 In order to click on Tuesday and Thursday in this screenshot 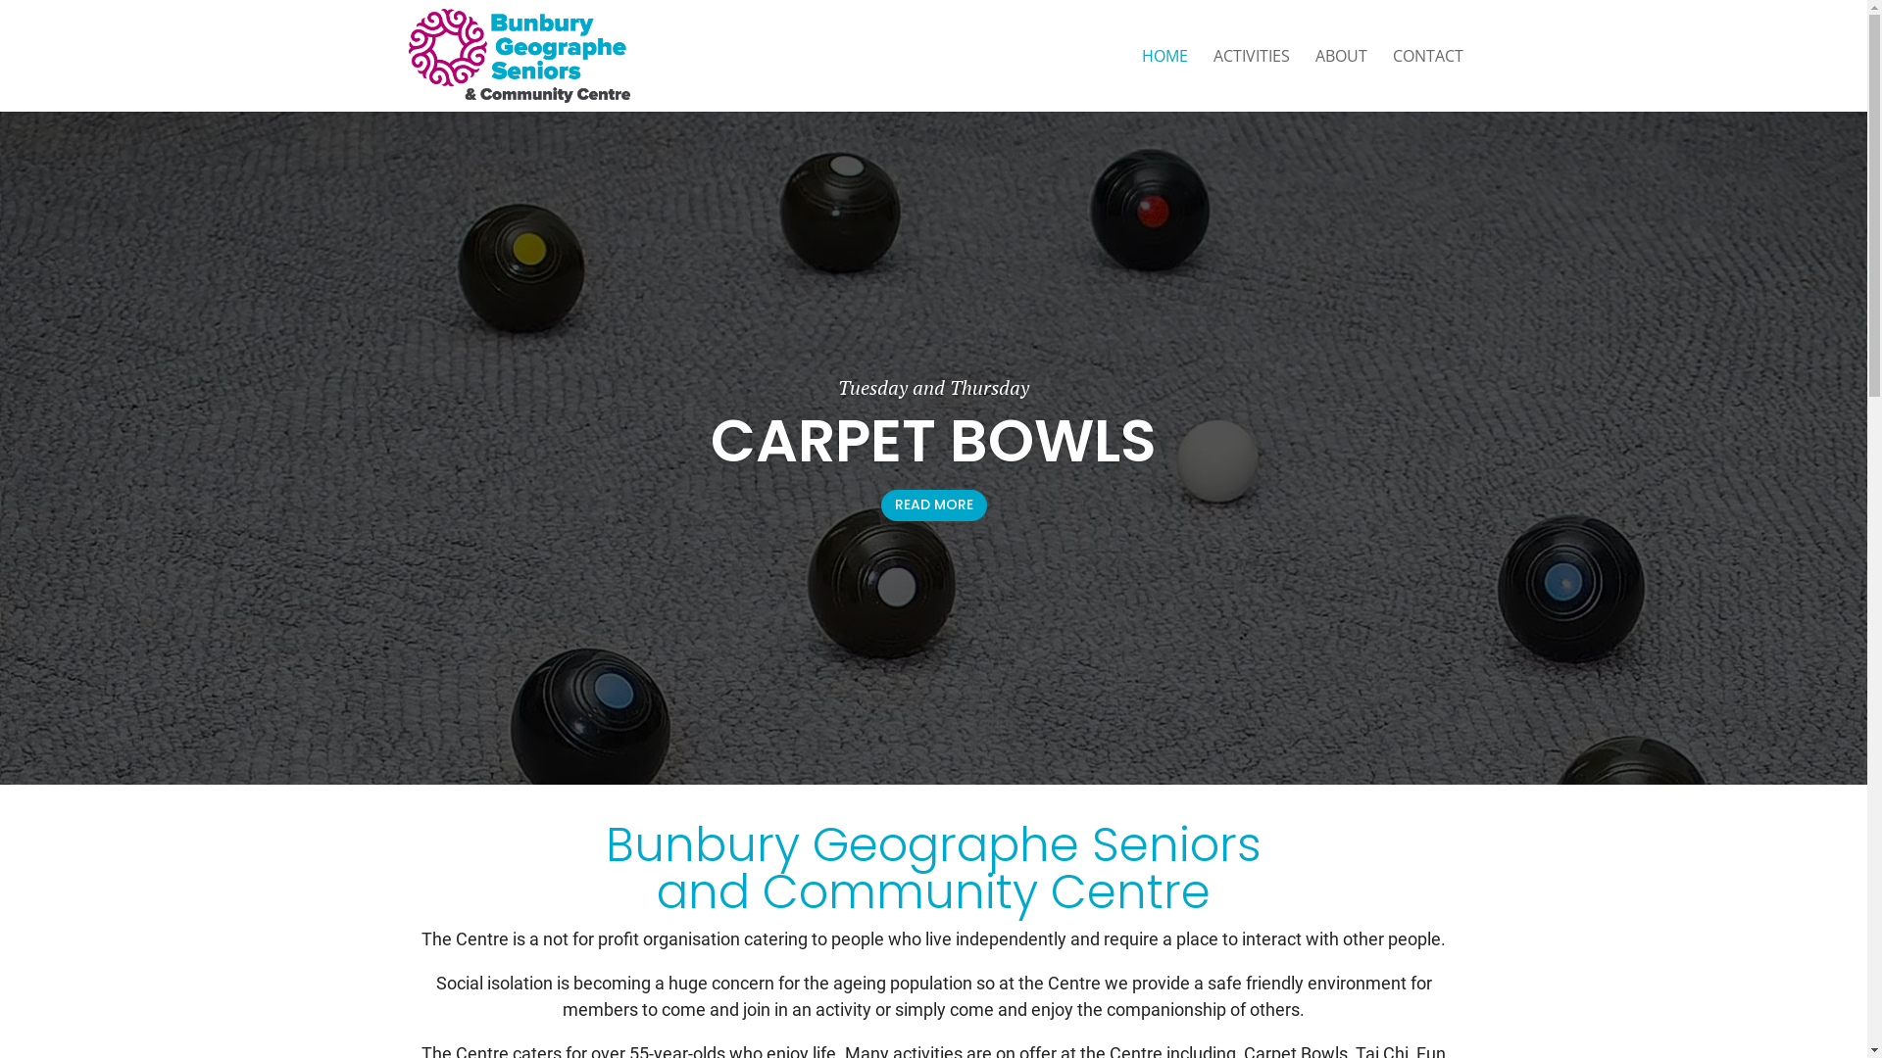, I will do `click(933, 455)`.